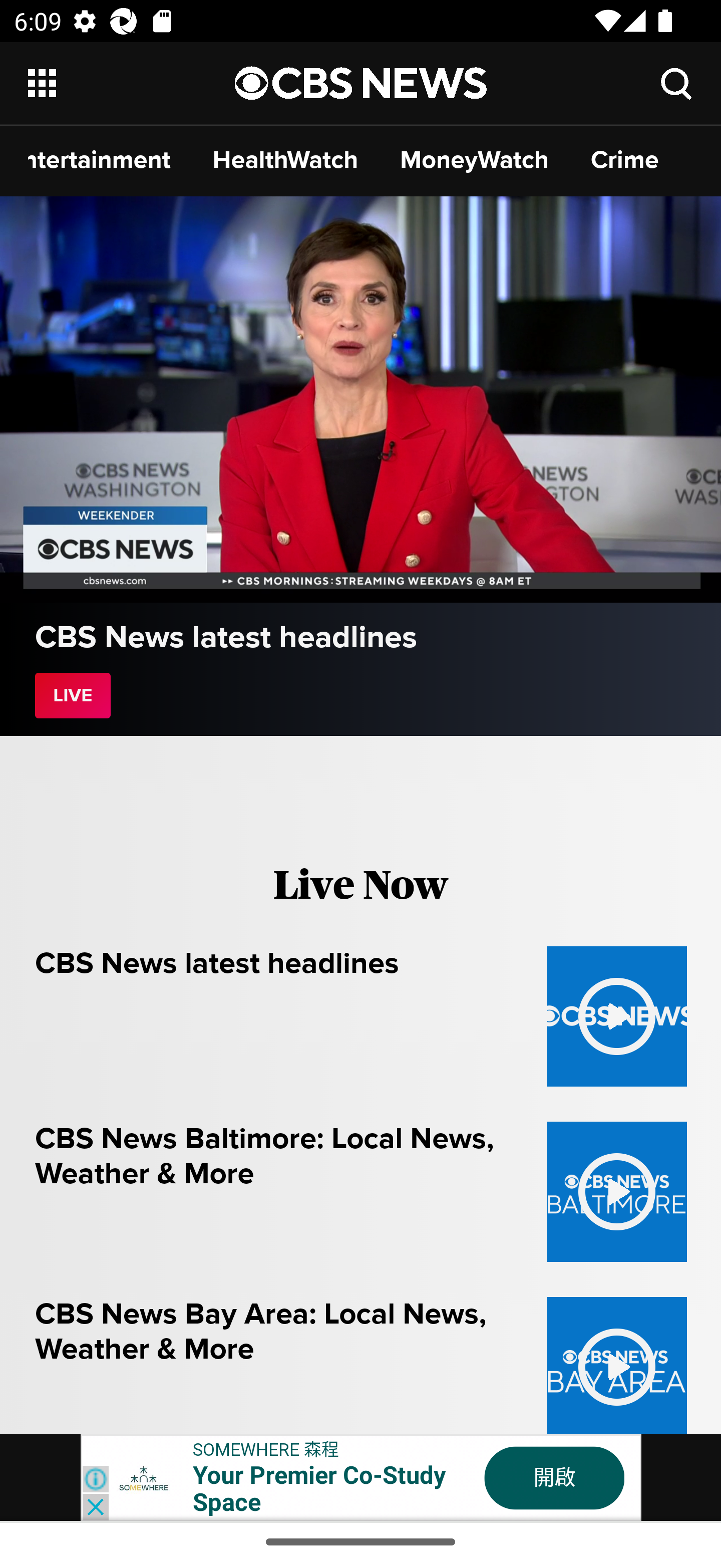  Describe the element at coordinates (625, 159) in the screenshot. I see `Crime` at that location.